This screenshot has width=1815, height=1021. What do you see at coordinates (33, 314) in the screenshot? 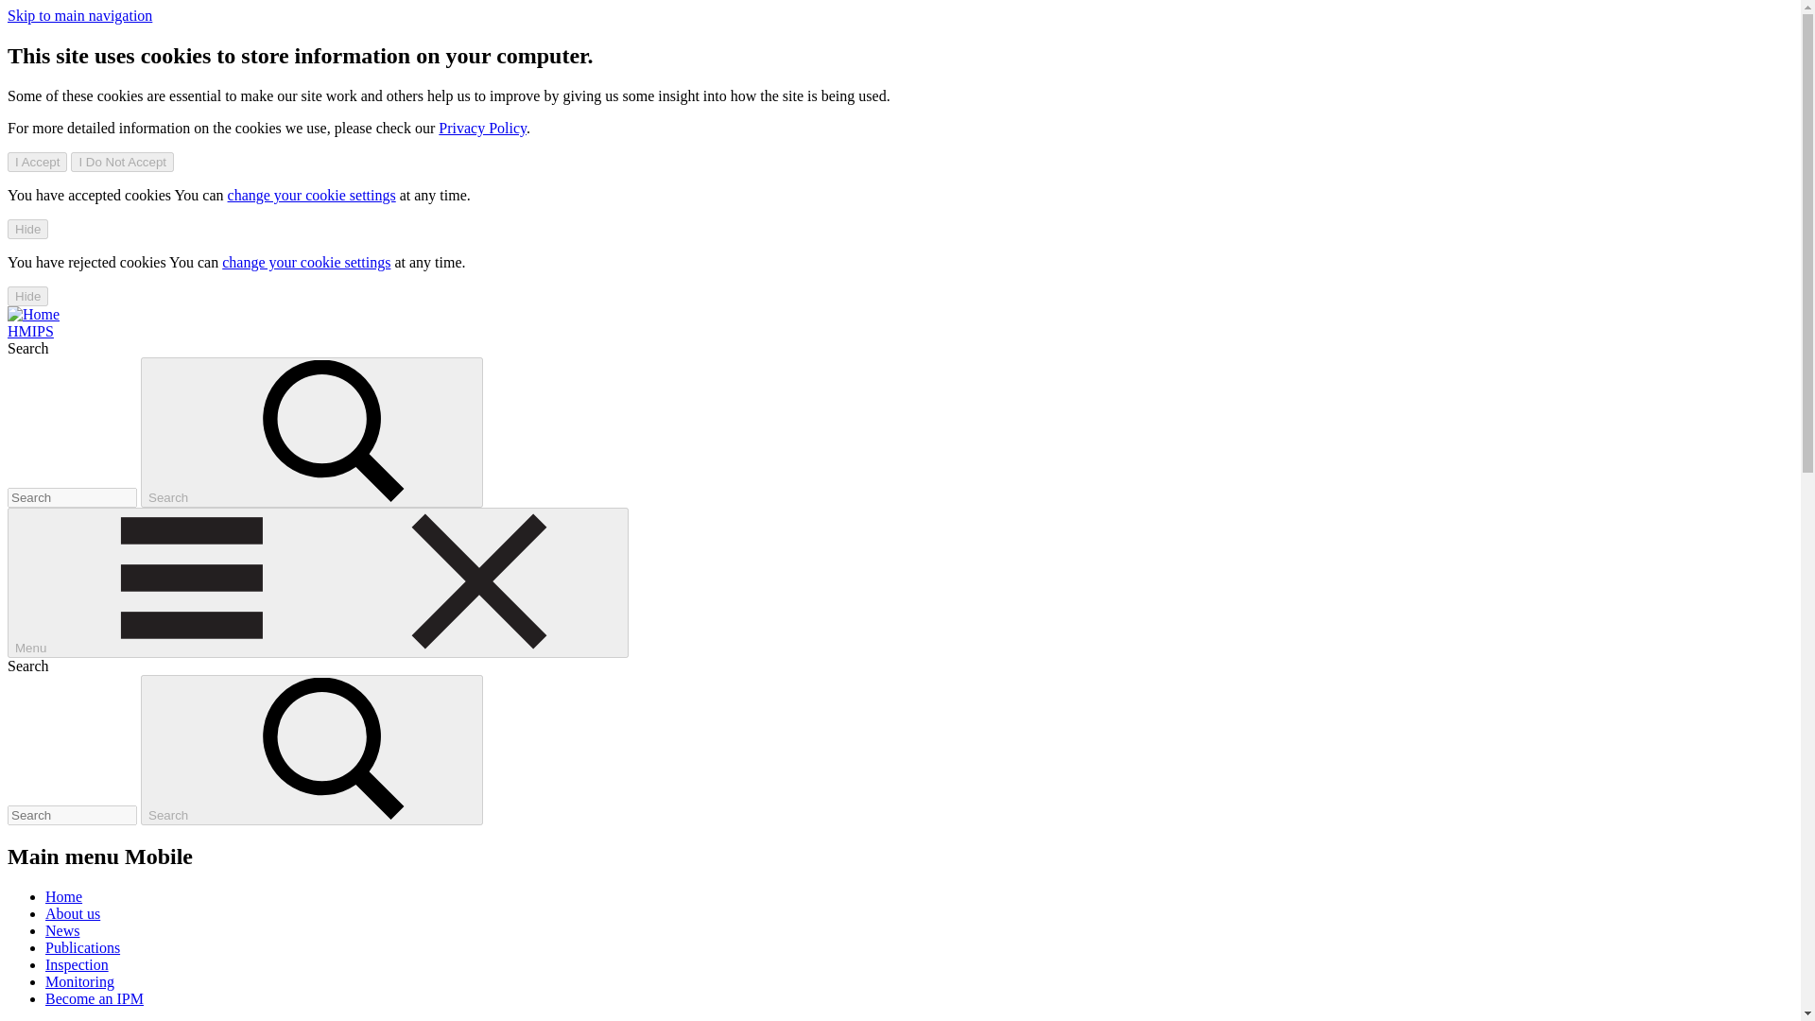
I see `Home` at bounding box center [33, 314].